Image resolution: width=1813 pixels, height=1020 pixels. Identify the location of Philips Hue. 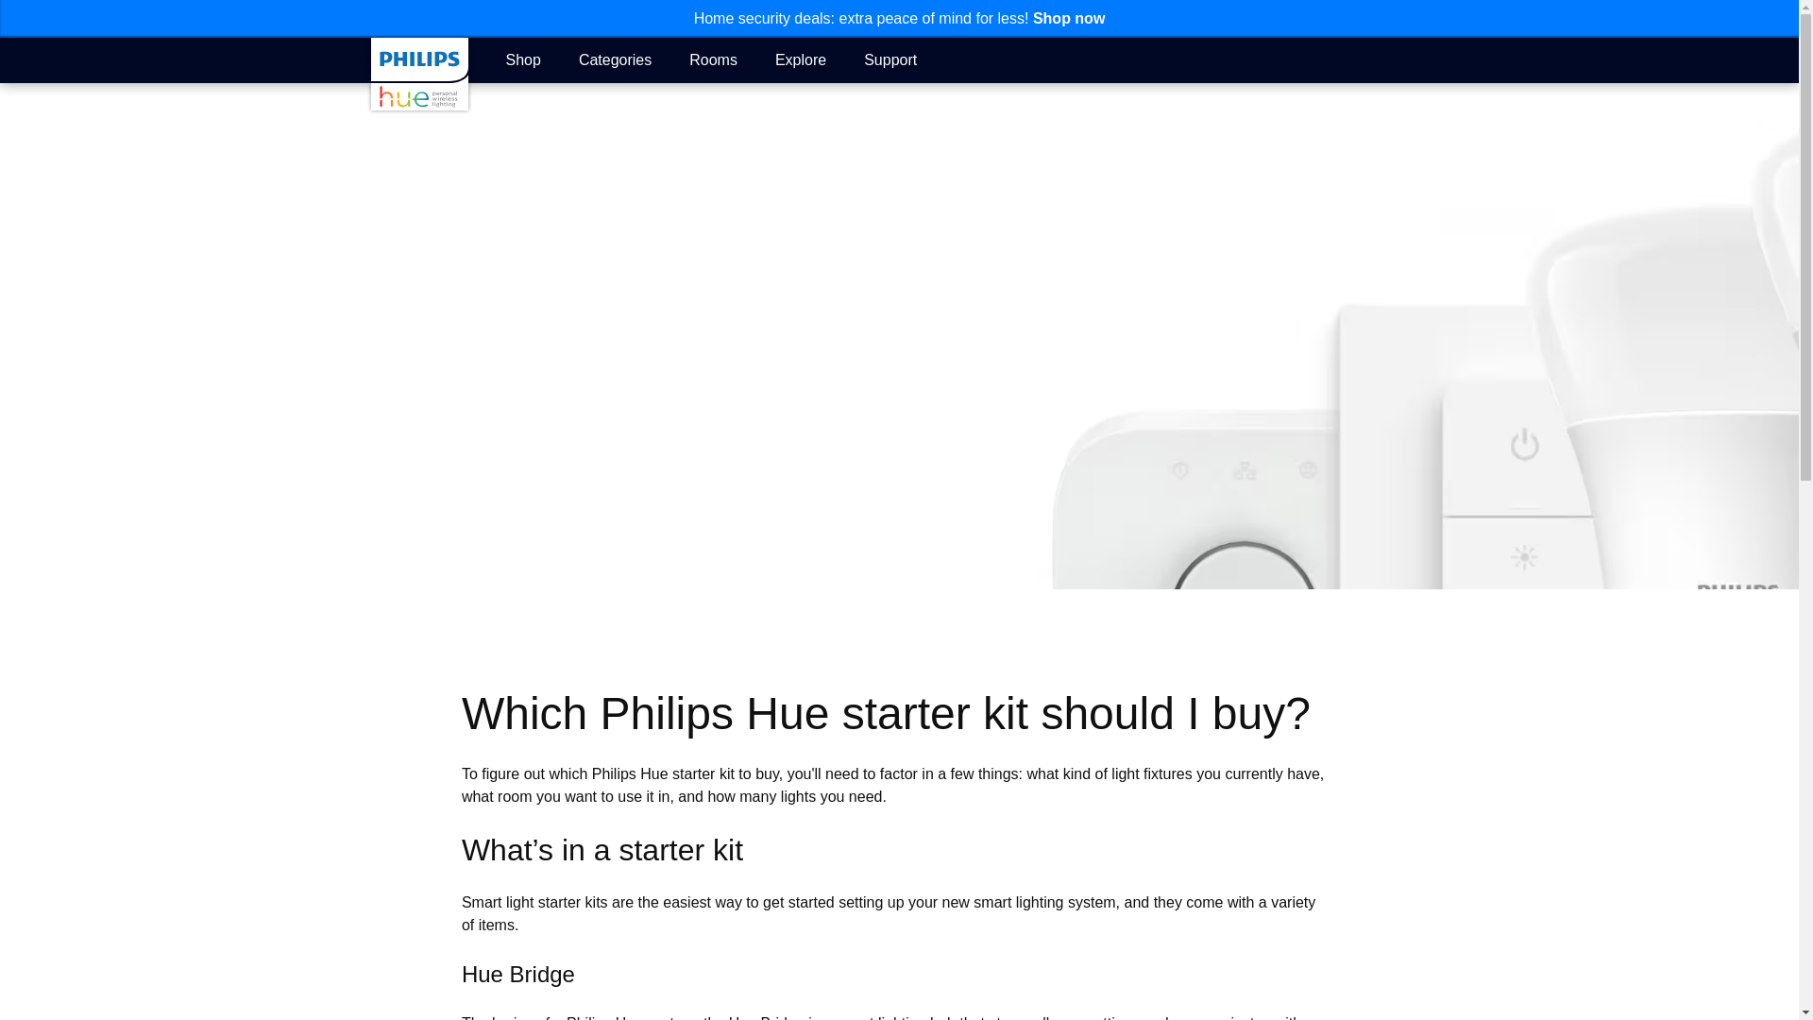
(418, 74).